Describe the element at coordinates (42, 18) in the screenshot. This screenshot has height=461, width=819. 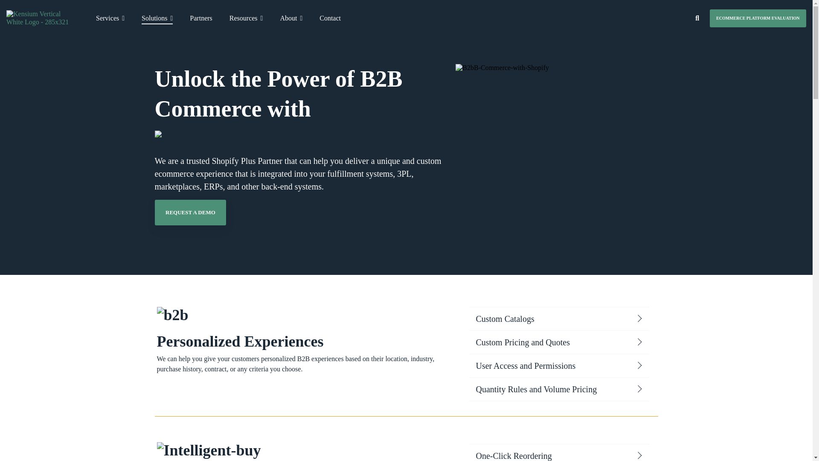
I see `Kensium Vertical White Logo - 285x321` at that location.